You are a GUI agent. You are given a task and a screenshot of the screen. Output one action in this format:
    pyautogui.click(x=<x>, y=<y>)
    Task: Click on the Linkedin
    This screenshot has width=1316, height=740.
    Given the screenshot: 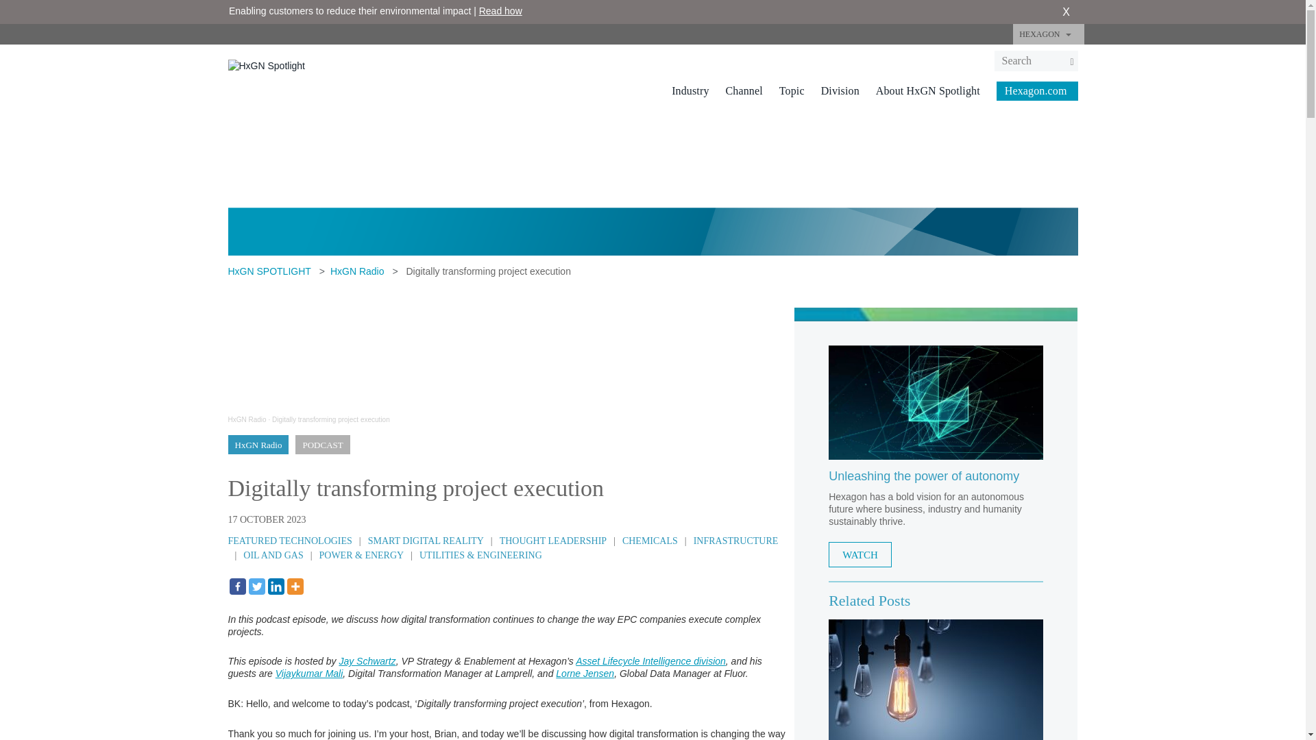 What is the action you would take?
    pyautogui.click(x=276, y=587)
    